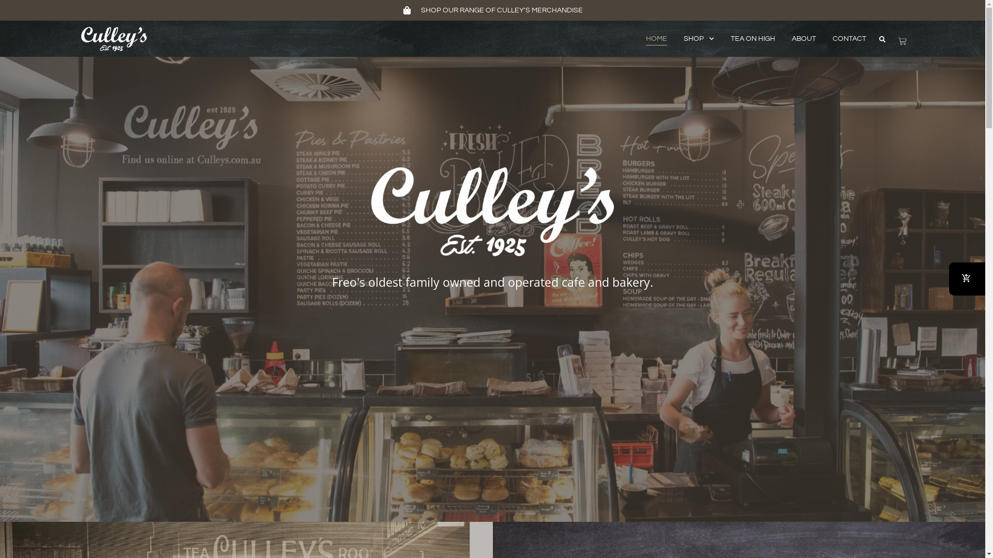 This screenshot has width=993, height=558. What do you see at coordinates (657, 38) in the screenshot?
I see `HOME` at bounding box center [657, 38].